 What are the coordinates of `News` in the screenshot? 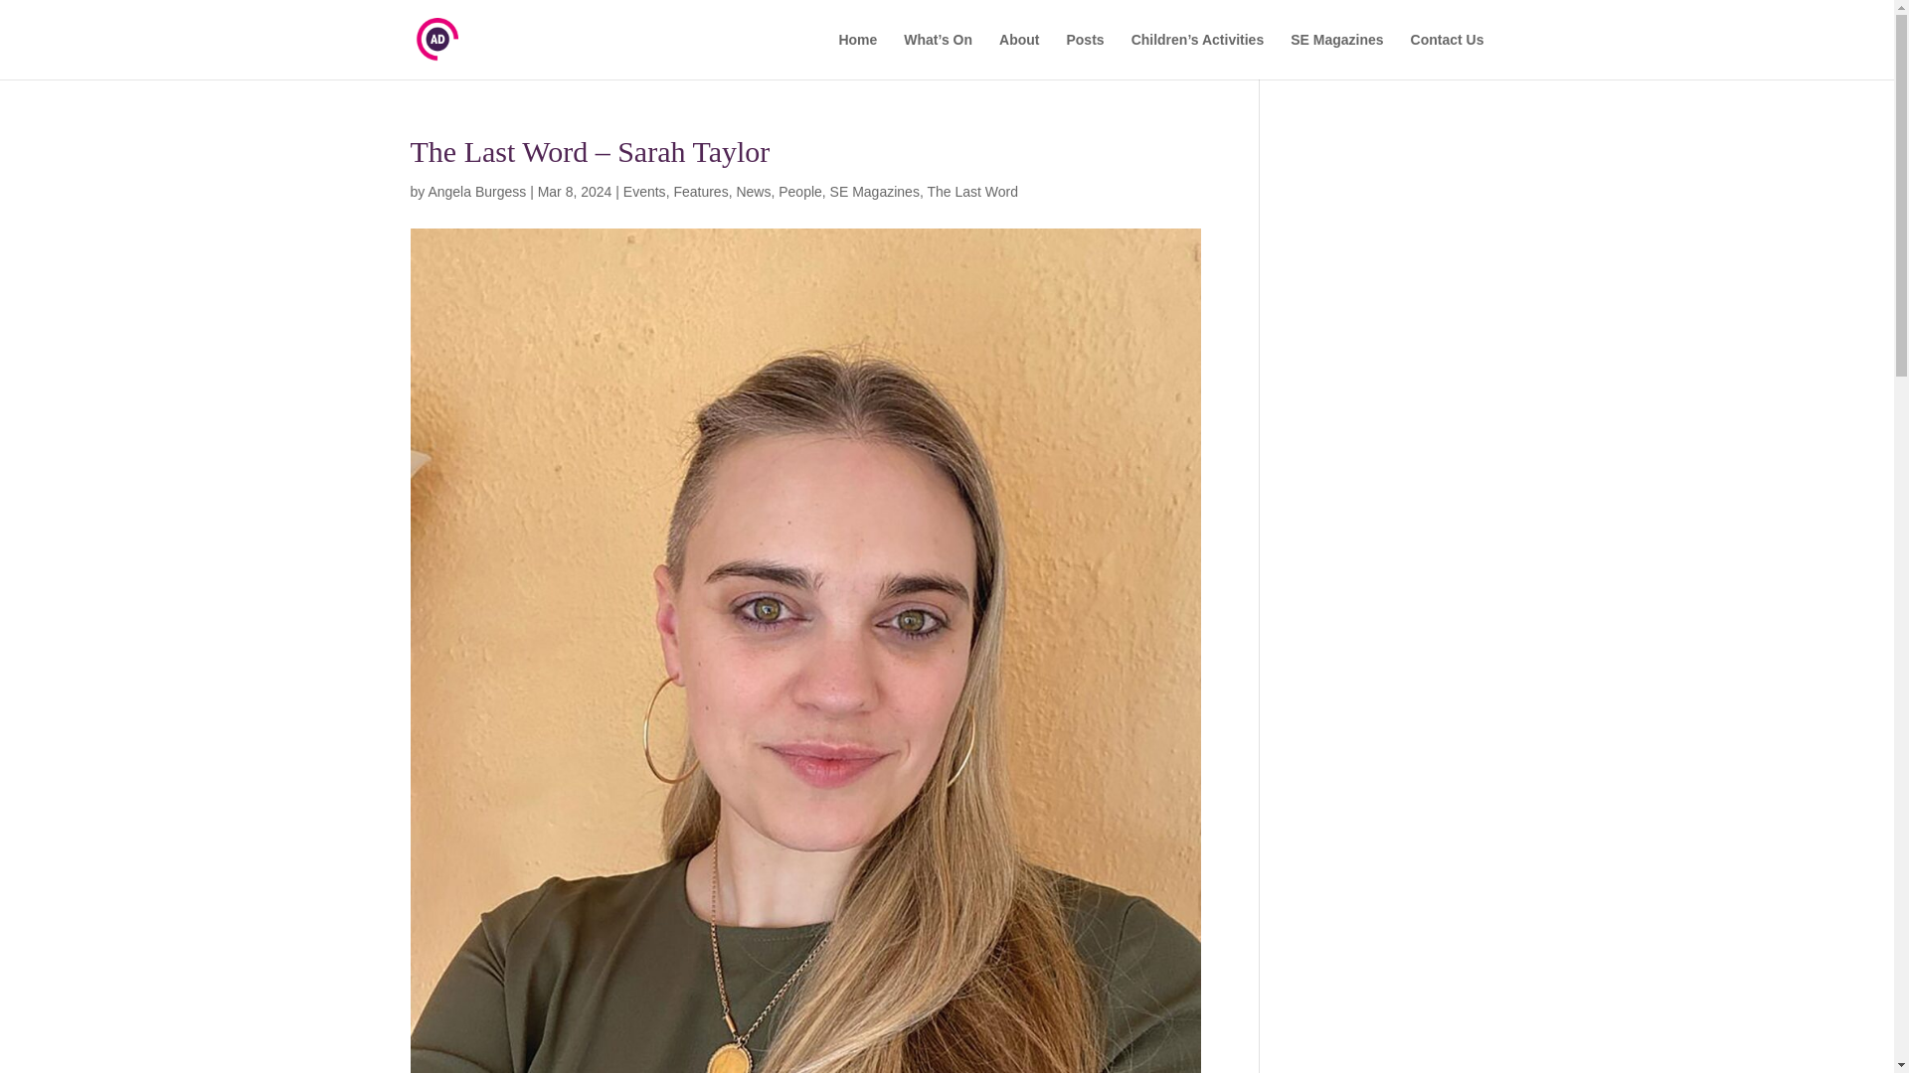 It's located at (753, 191).